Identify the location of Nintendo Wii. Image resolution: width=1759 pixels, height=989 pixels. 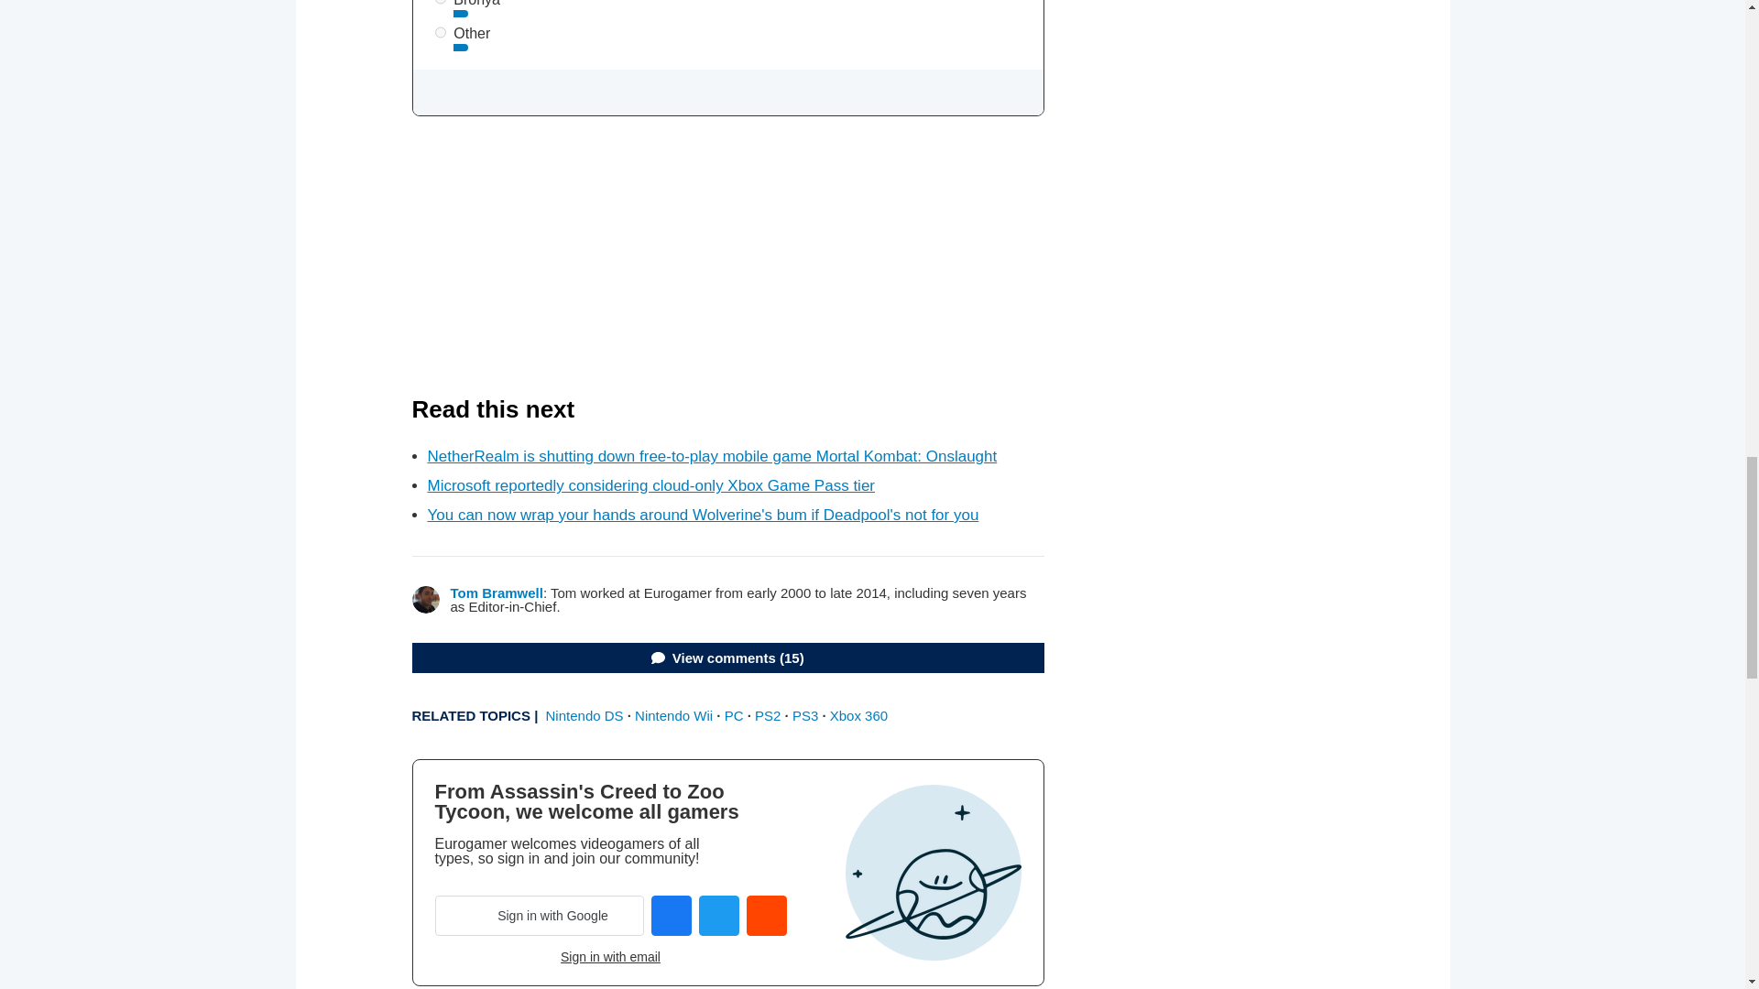
(673, 715).